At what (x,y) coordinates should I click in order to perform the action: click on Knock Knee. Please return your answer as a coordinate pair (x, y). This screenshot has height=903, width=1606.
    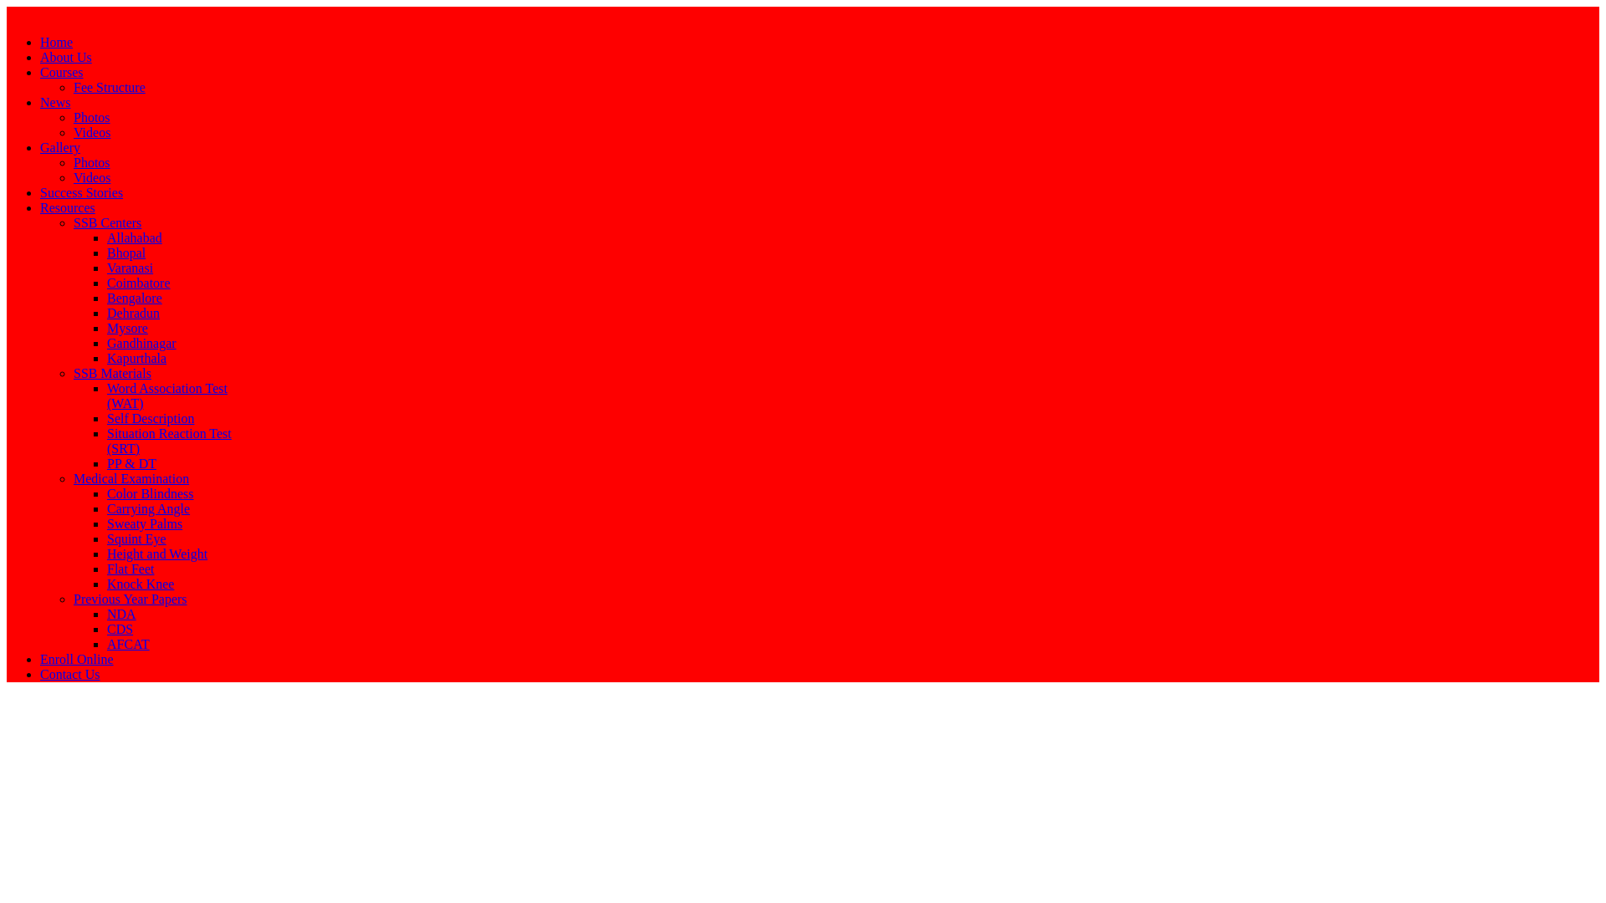
    Looking at the image, I should click on (141, 584).